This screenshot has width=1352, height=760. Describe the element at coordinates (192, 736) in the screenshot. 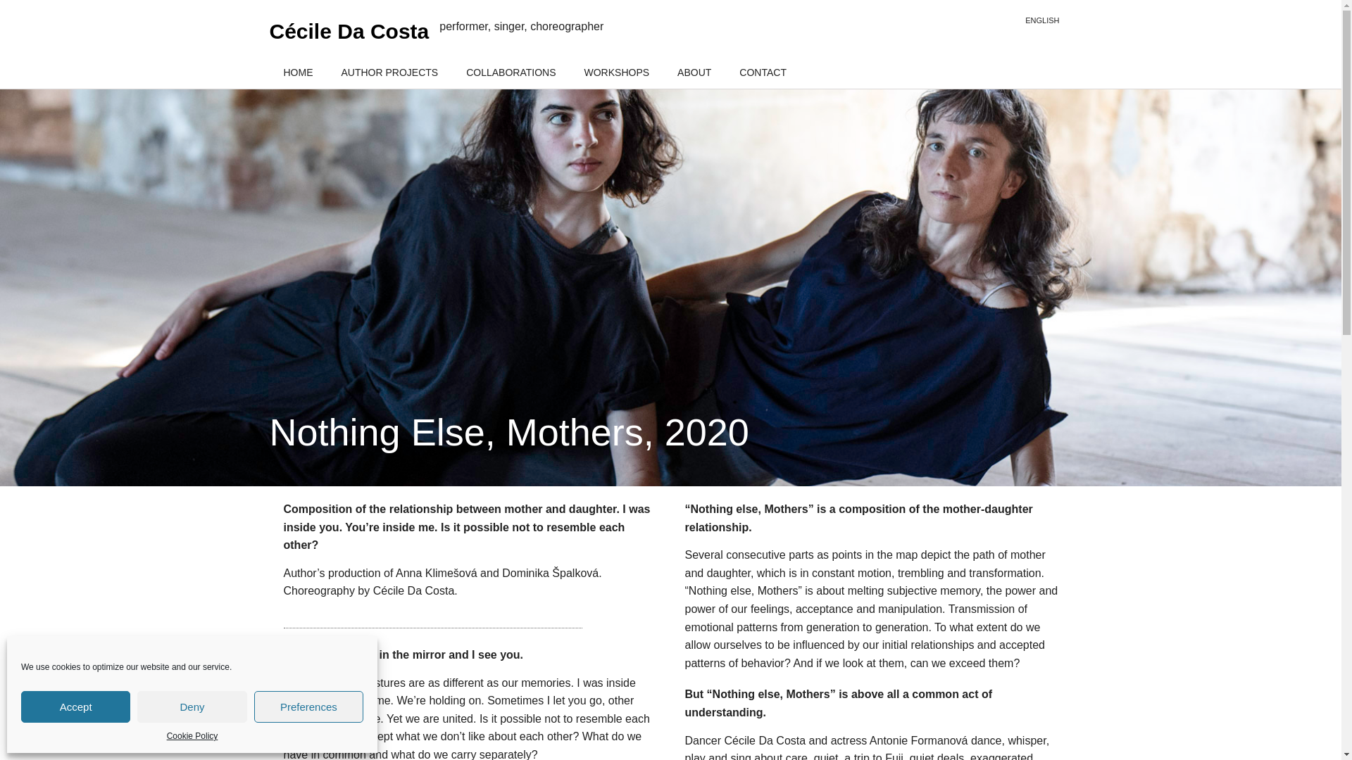

I see `Cookie Policy` at that location.